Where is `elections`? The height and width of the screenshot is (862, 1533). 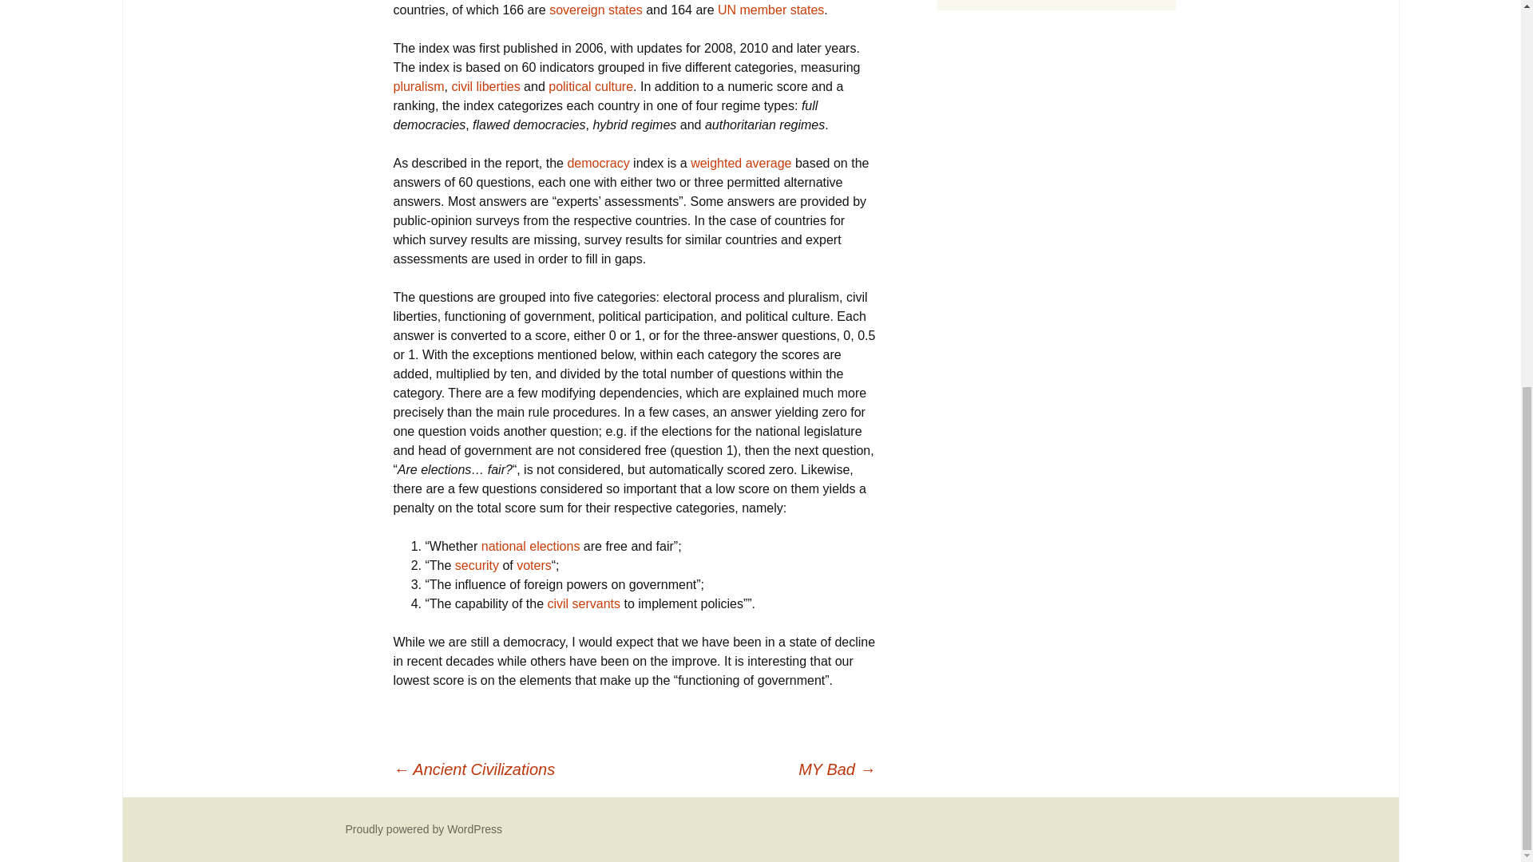 elections is located at coordinates (554, 546).